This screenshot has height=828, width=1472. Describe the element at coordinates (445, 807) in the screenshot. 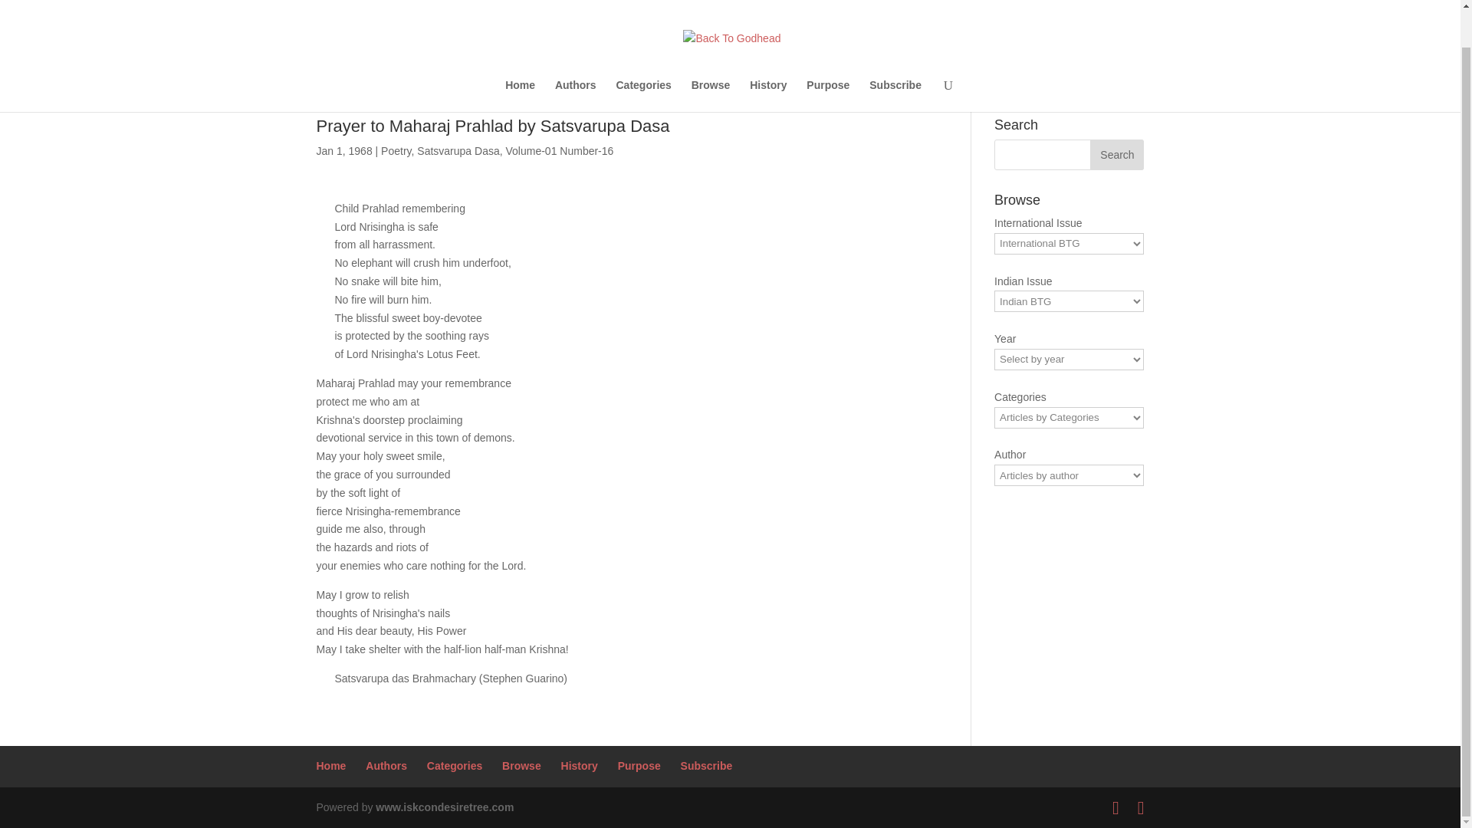

I see `www.iskcondesiretree.com` at that location.